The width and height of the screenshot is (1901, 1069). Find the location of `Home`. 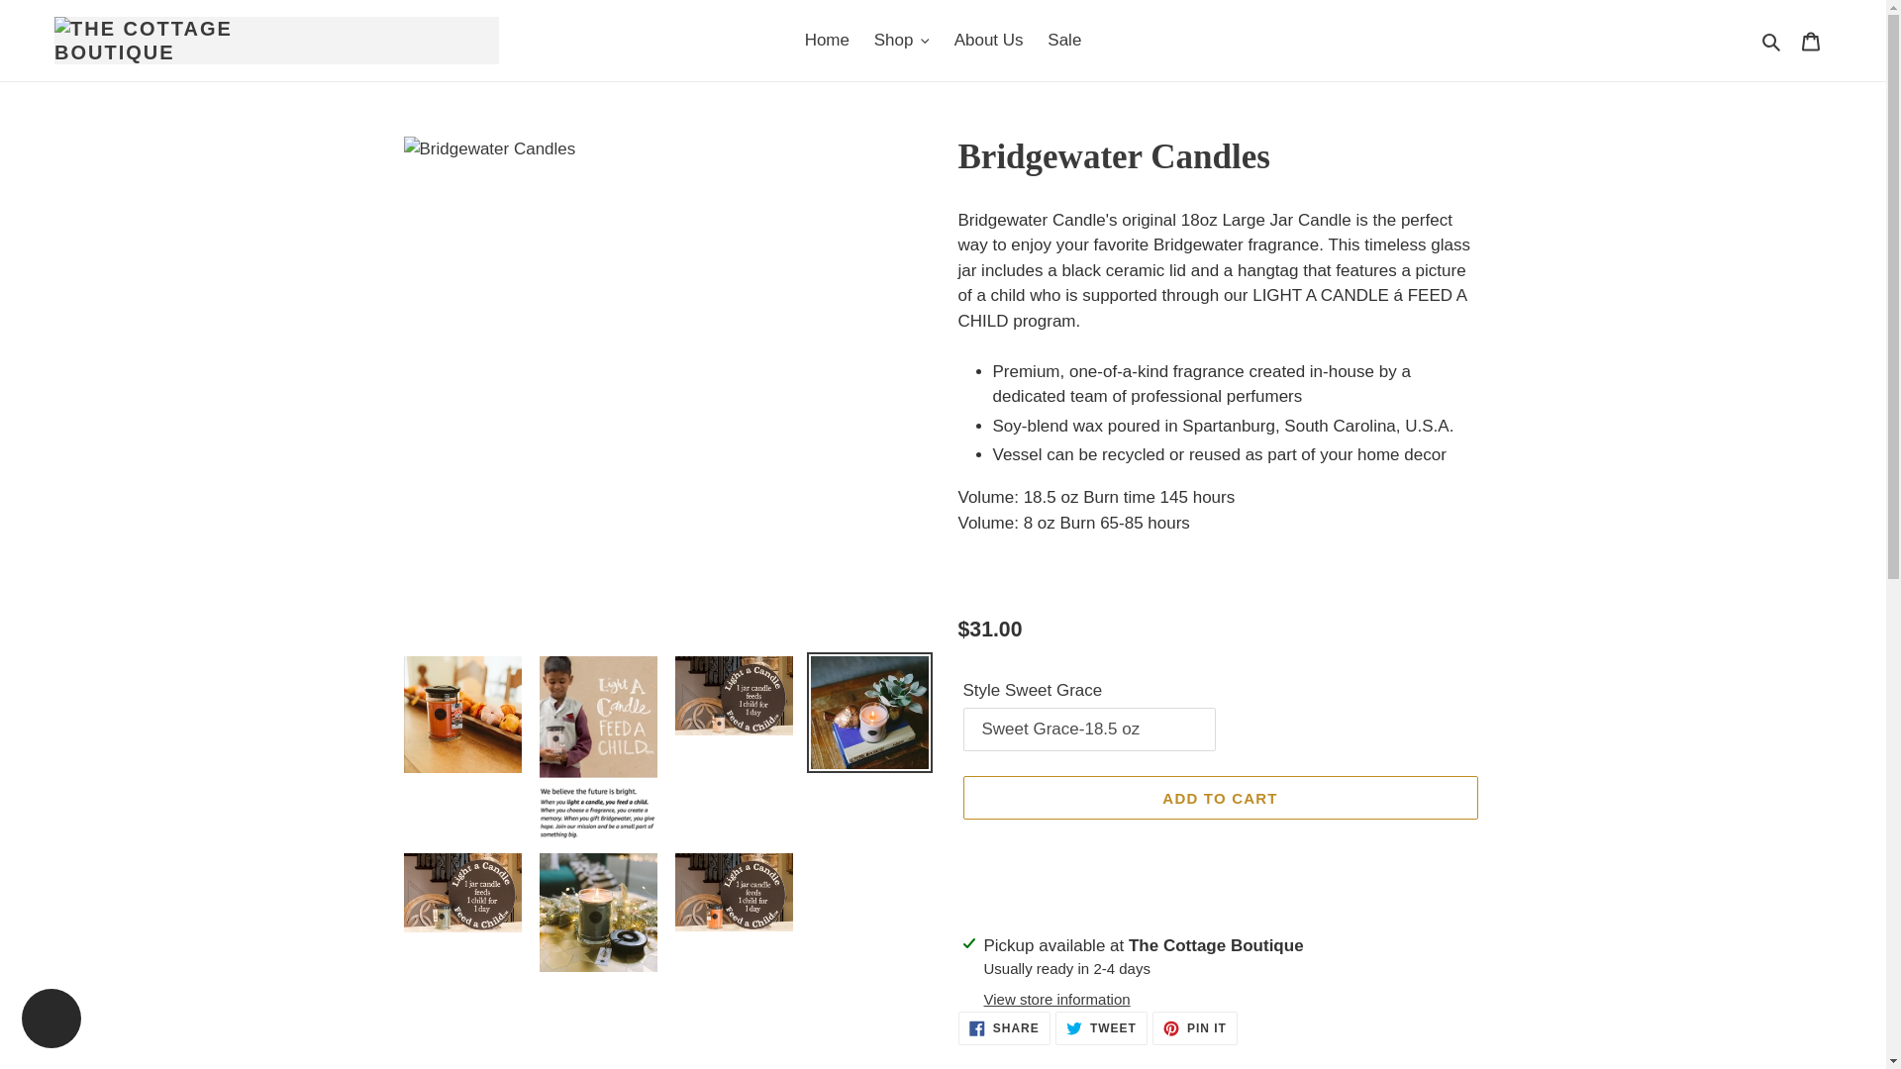

Home is located at coordinates (826, 40).